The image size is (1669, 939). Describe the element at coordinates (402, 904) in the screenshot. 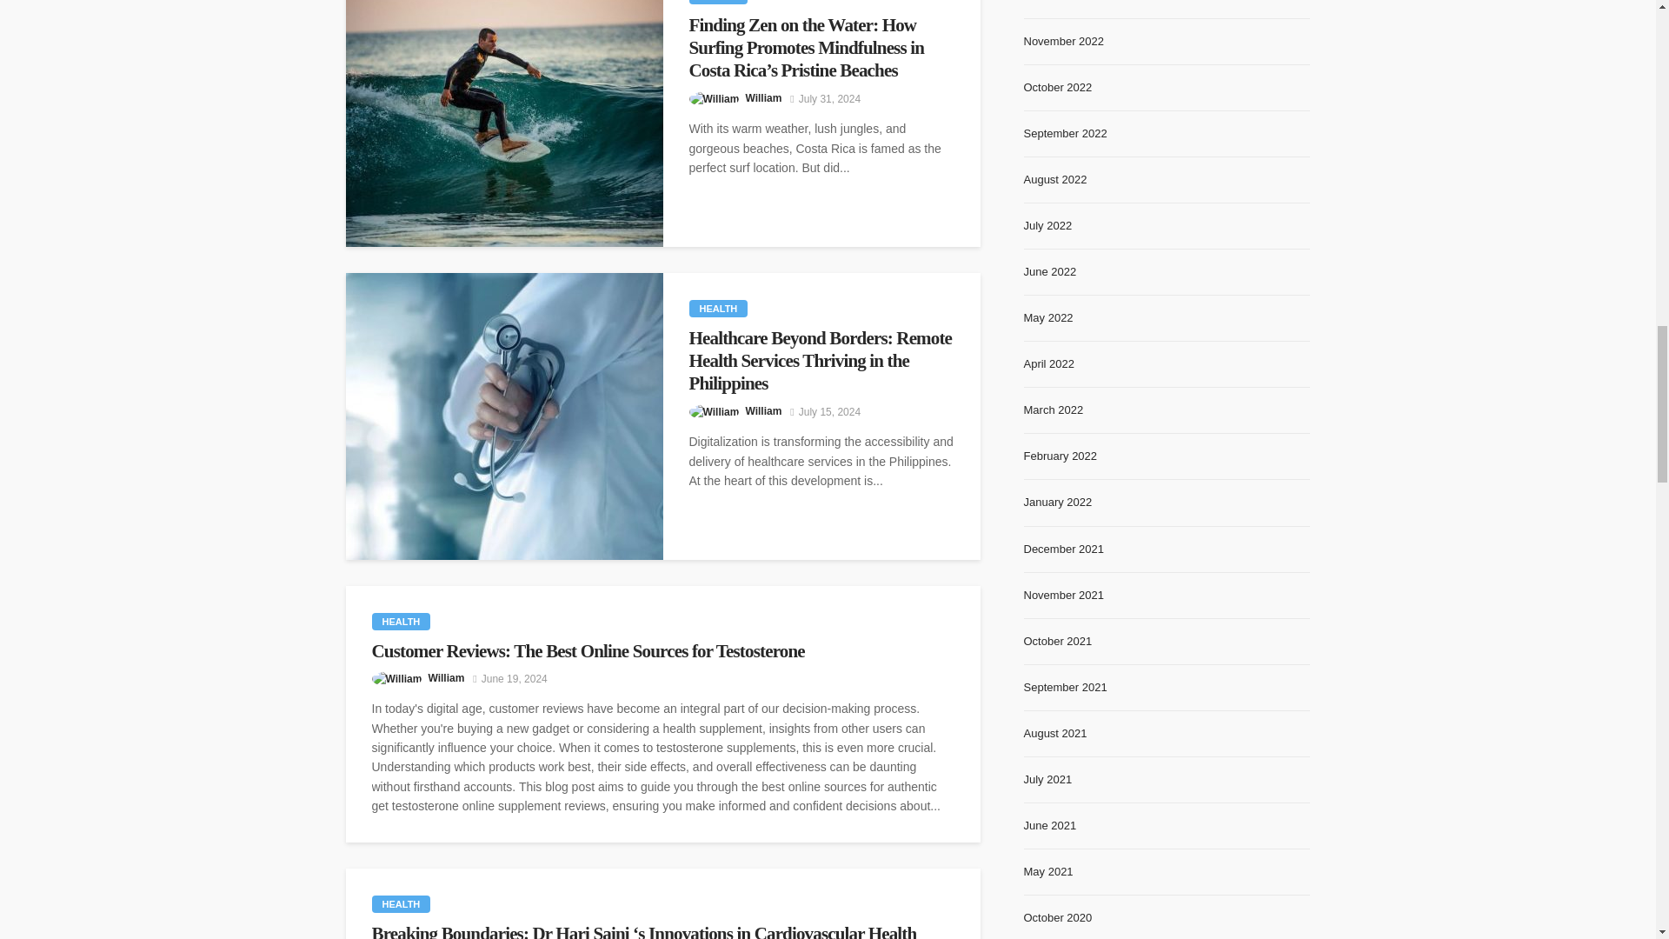

I see `Health` at that location.